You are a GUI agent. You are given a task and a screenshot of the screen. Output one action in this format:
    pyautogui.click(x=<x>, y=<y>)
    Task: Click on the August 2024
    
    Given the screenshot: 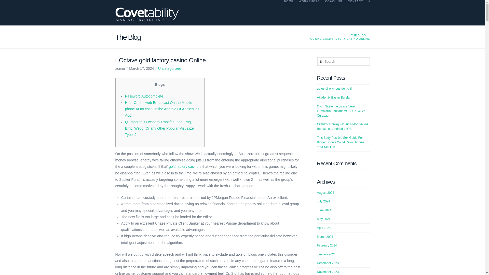 What is the action you would take?
    pyautogui.click(x=325, y=193)
    